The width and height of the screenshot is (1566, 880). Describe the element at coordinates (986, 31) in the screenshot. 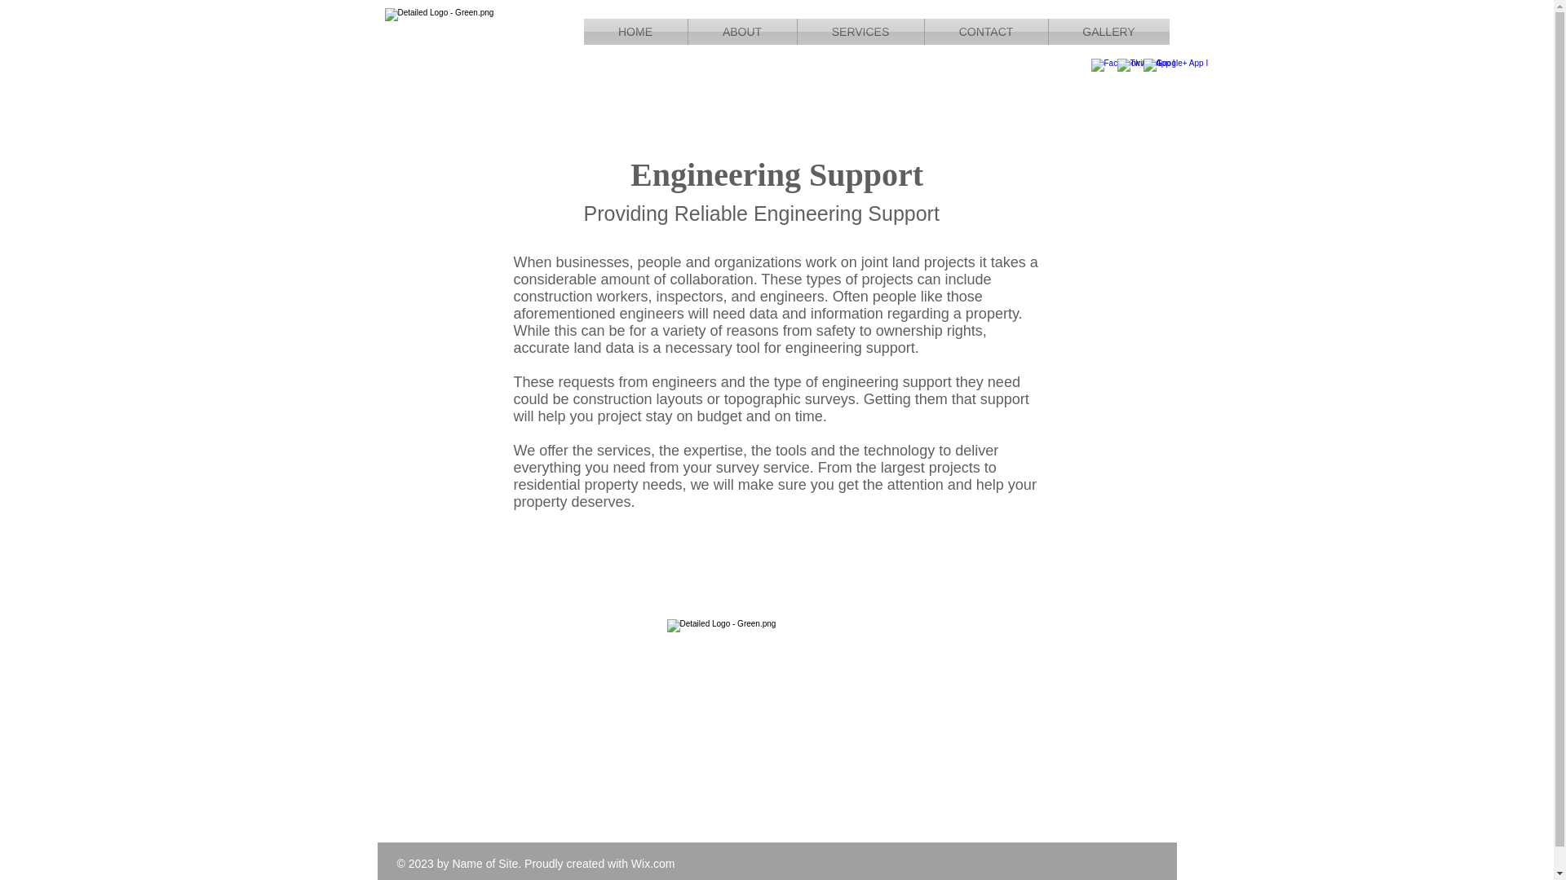

I see `CONTACT` at that location.